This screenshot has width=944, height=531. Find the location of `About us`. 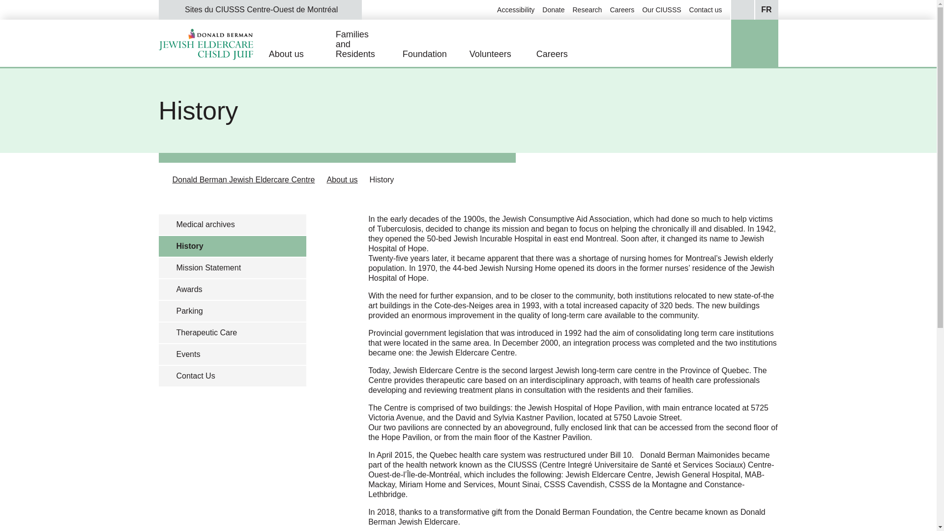

About us is located at coordinates (342, 179).